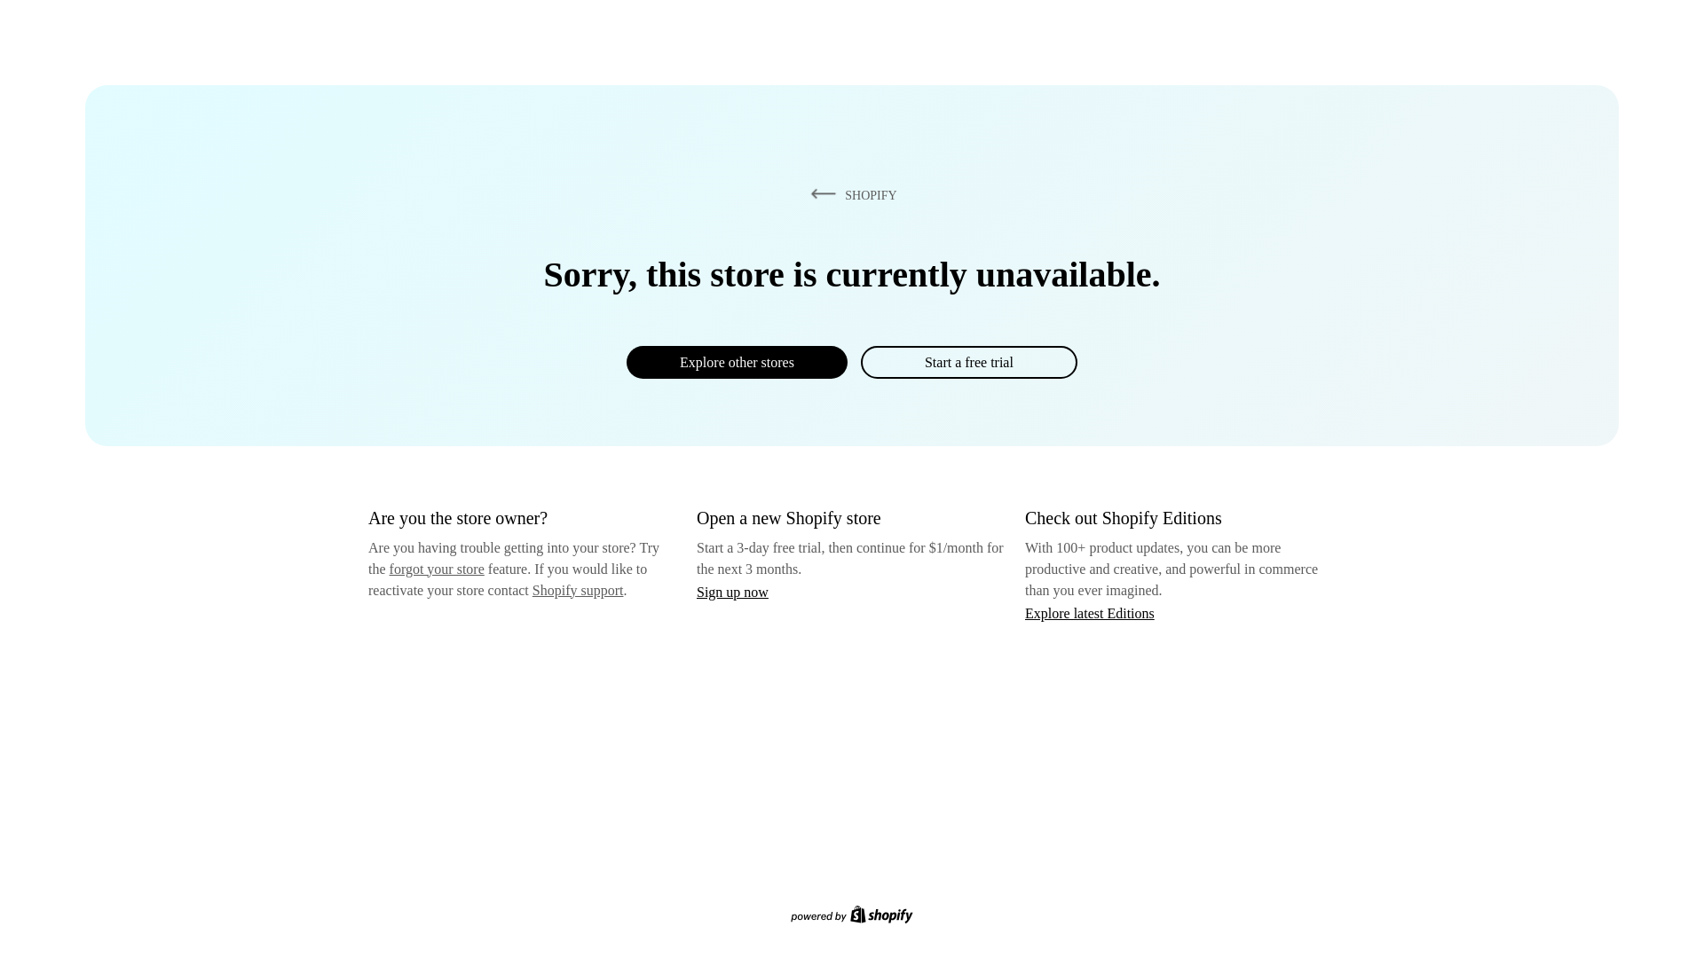 This screenshot has width=1704, height=958. I want to click on Shopify support, so click(577, 589).